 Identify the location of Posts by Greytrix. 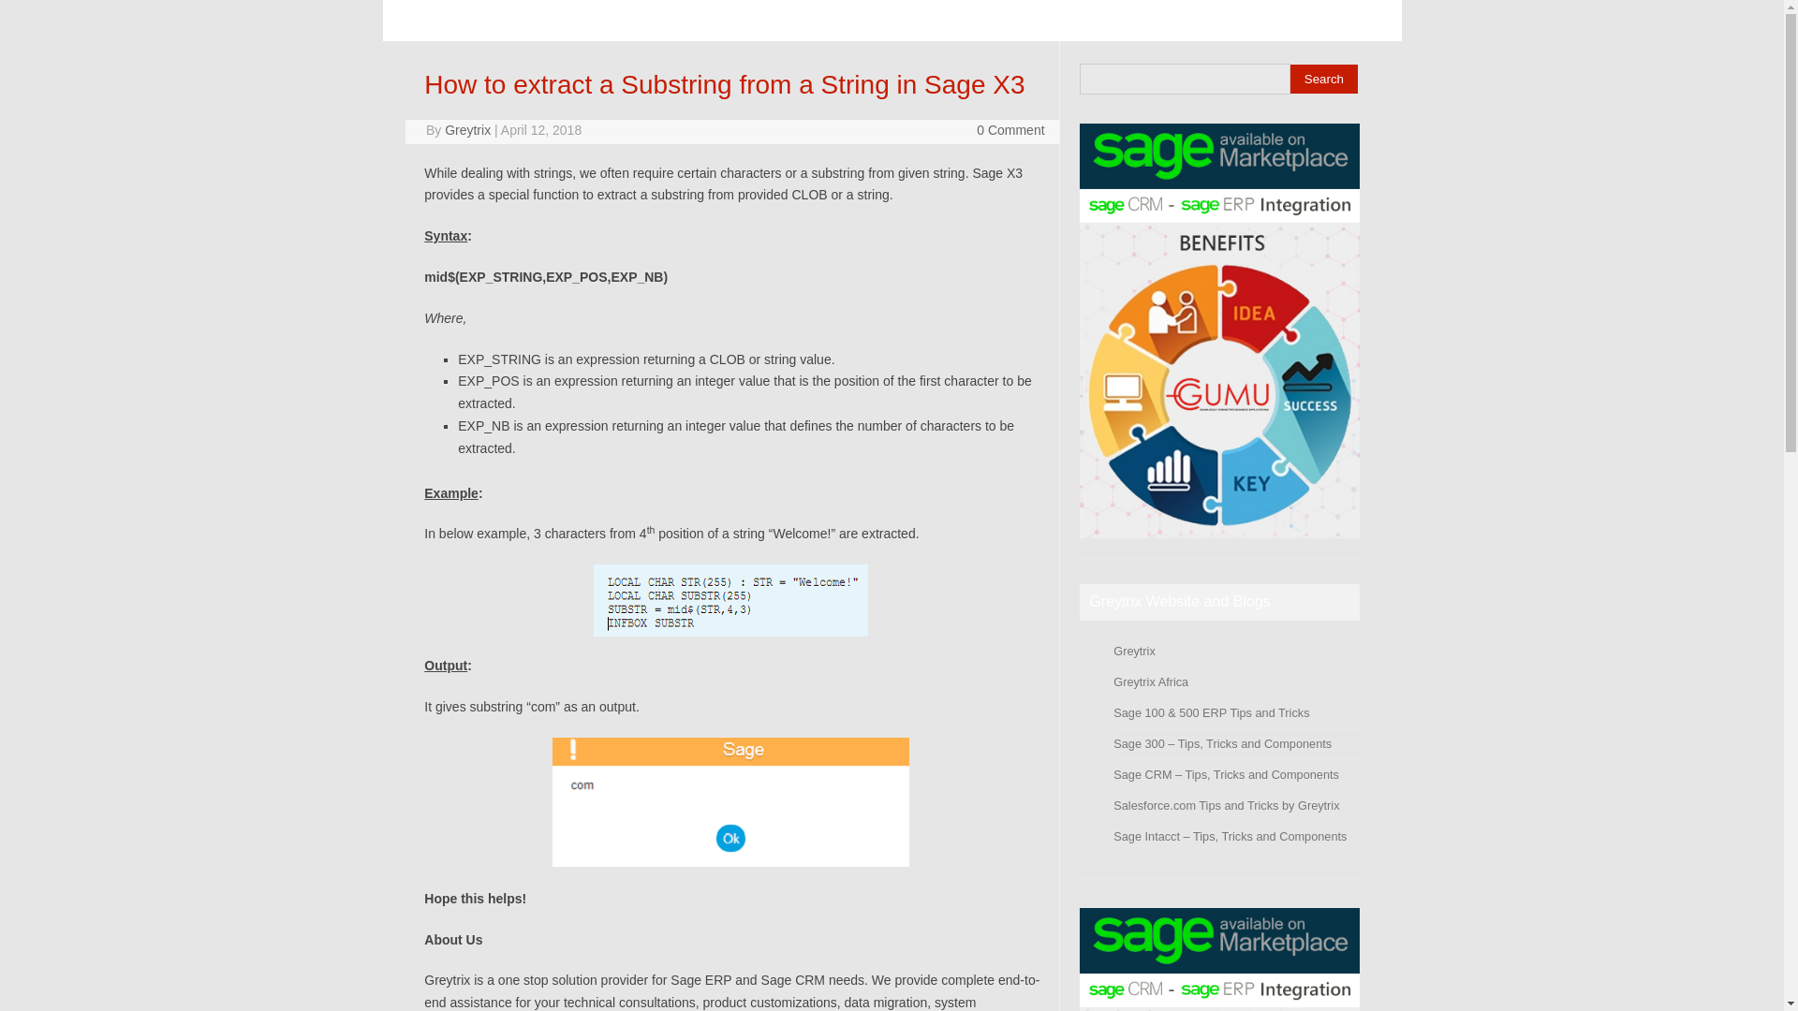
(467, 129).